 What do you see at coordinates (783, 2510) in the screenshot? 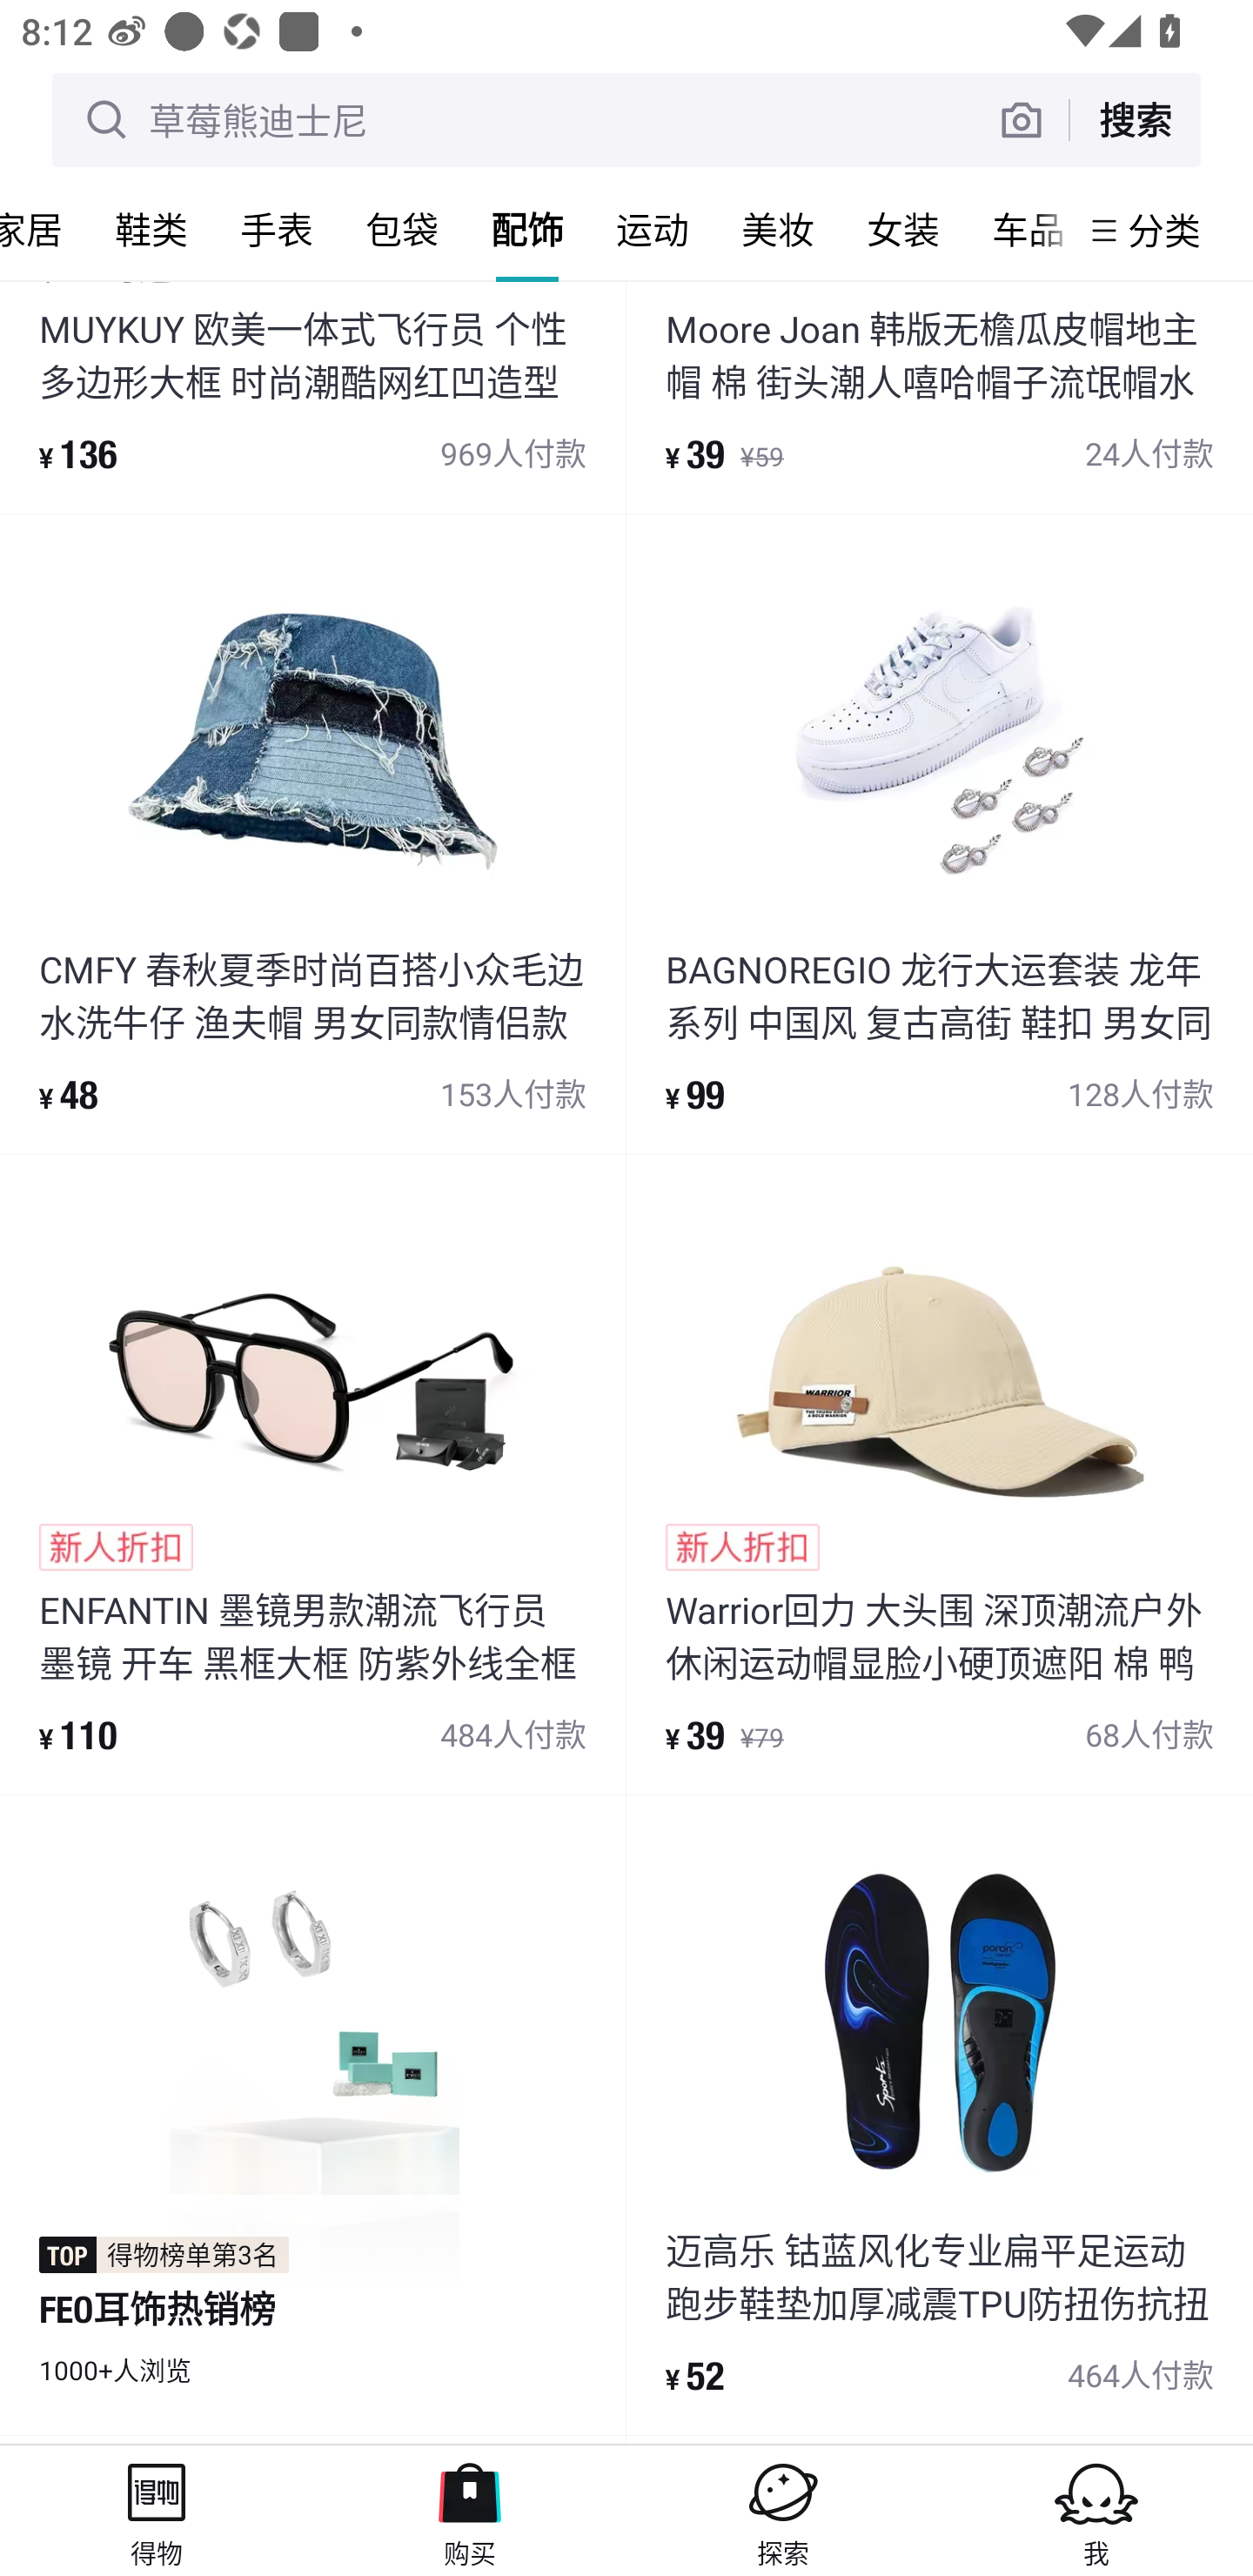
I see `探索` at bounding box center [783, 2510].